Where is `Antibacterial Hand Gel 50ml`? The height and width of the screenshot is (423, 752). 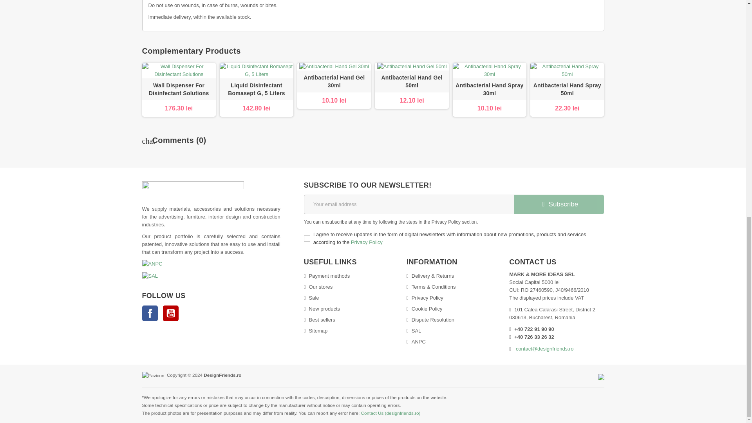 Antibacterial Hand Gel 50ml is located at coordinates (411, 81).